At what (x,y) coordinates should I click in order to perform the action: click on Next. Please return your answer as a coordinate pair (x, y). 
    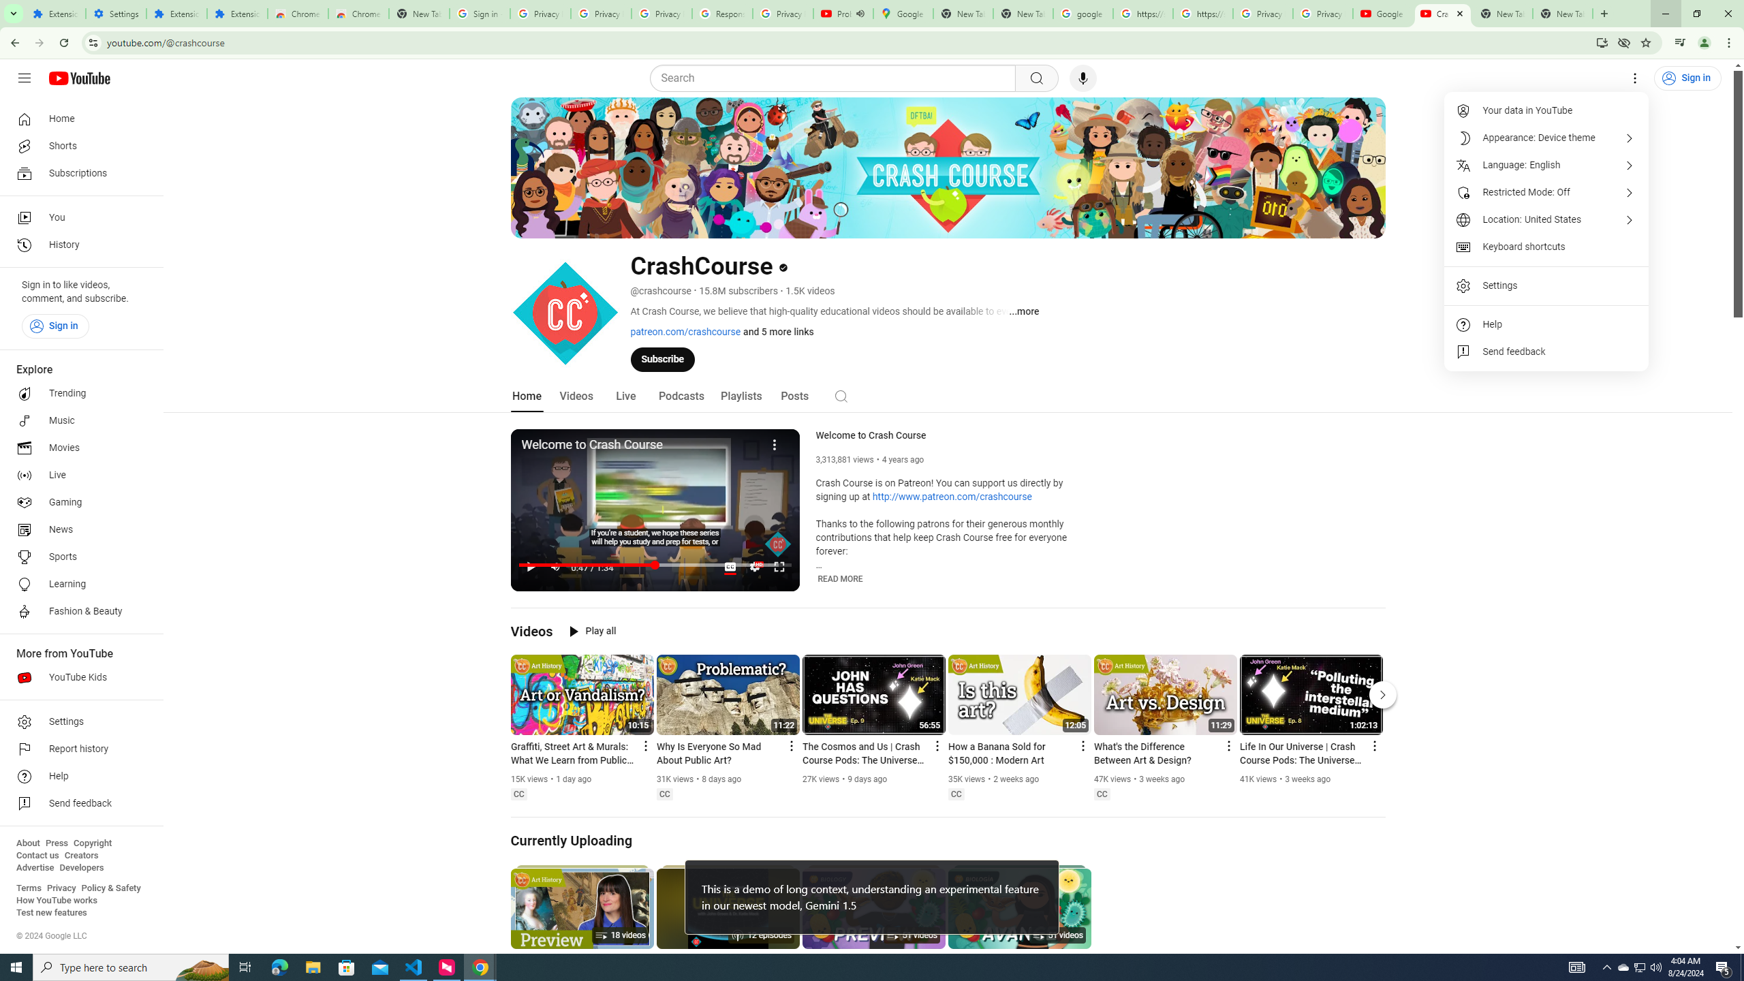
    Looking at the image, I should click on (1383, 694).